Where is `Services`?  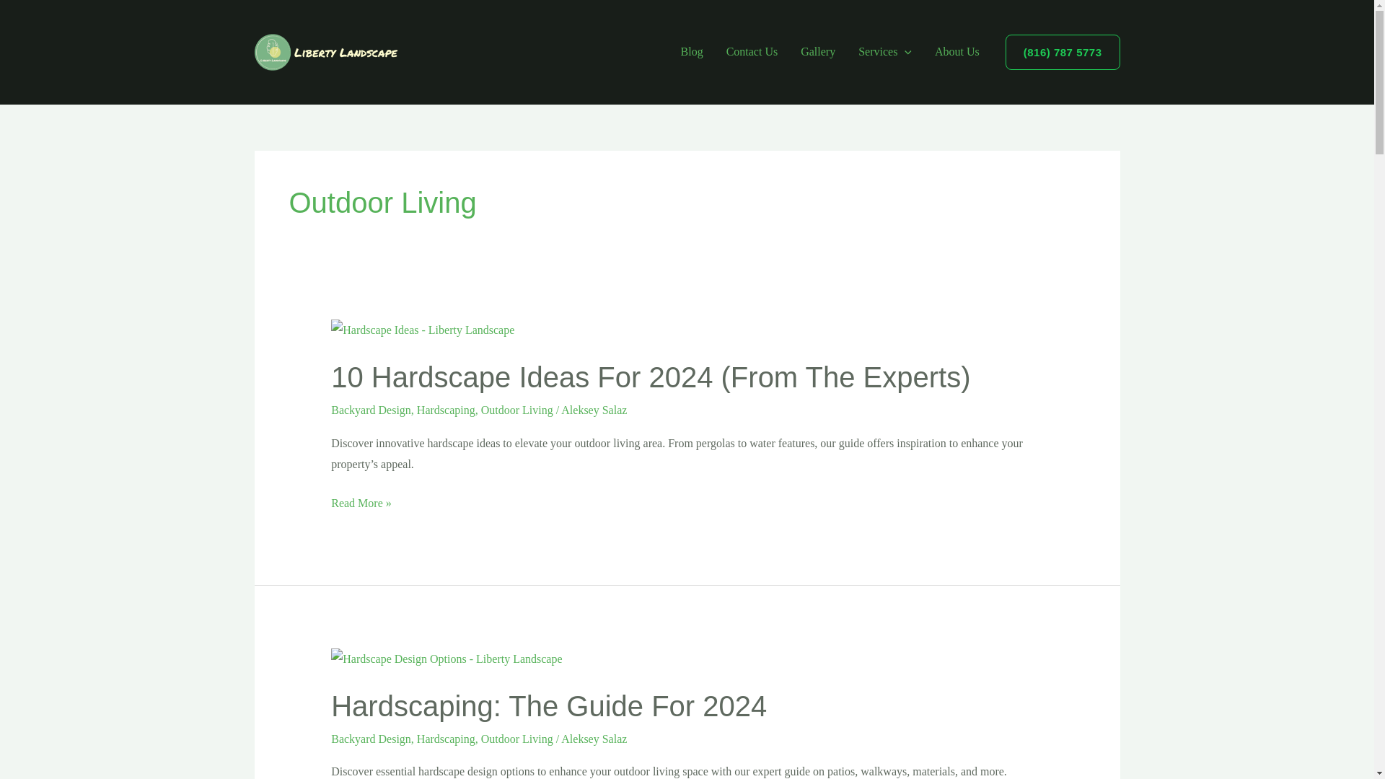 Services is located at coordinates (884, 51).